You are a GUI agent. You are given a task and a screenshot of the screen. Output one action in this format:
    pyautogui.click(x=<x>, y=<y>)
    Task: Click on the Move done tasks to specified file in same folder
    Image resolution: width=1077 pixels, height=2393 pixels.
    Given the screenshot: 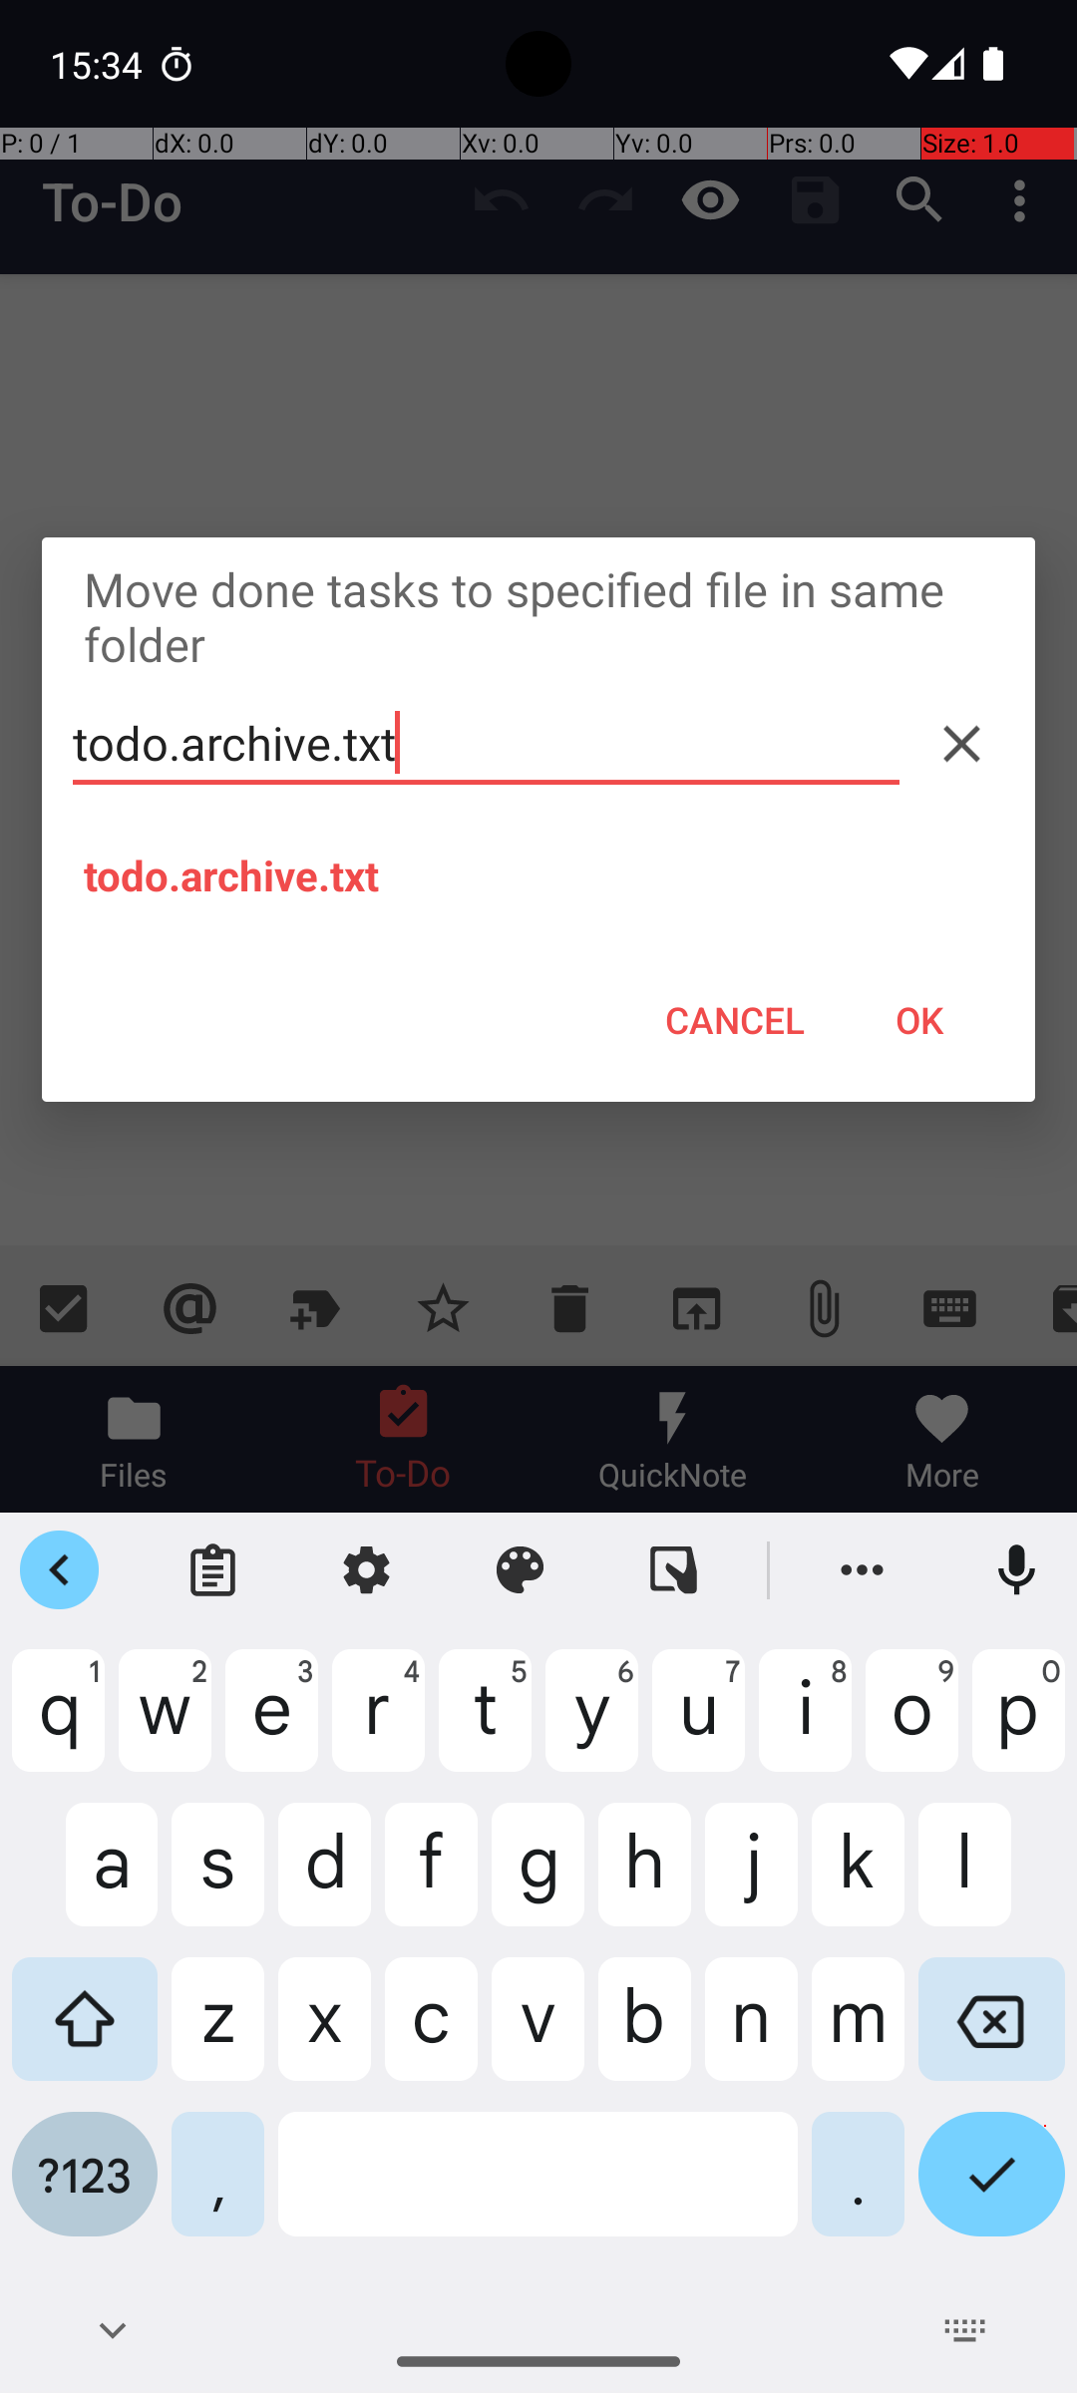 What is the action you would take?
    pyautogui.click(x=538, y=616)
    